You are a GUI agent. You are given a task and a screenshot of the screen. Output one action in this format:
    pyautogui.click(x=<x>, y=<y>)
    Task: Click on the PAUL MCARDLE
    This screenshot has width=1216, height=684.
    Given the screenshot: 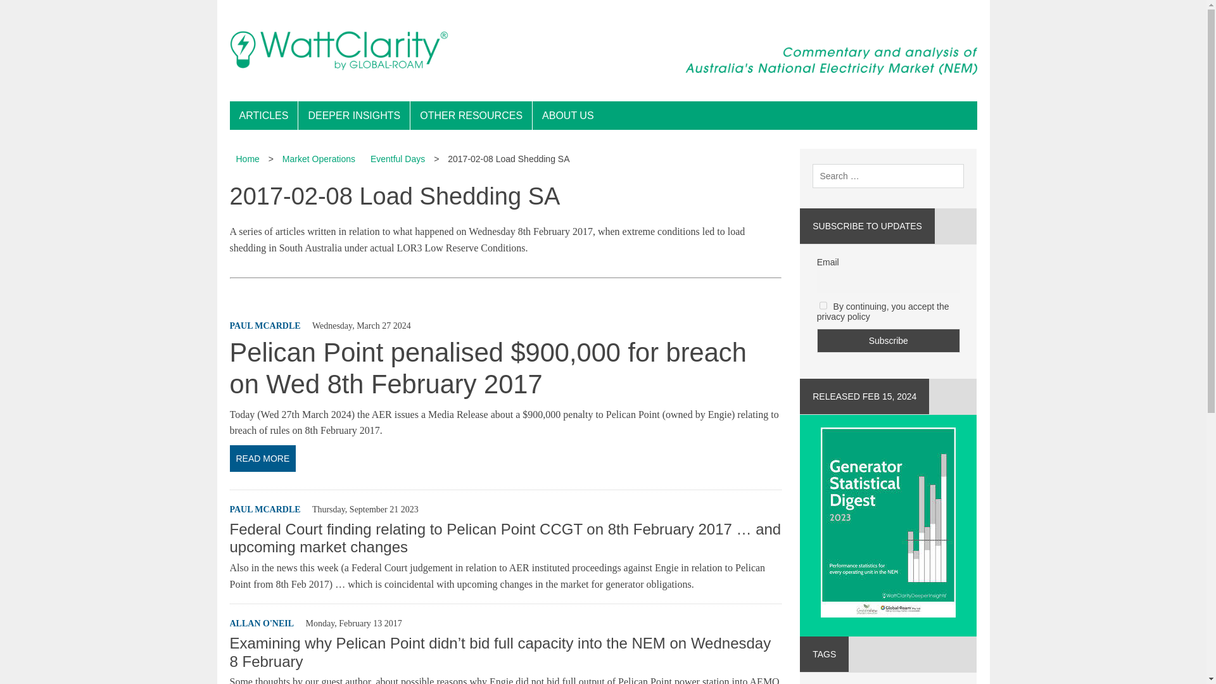 What is the action you would take?
    pyautogui.click(x=265, y=326)
    